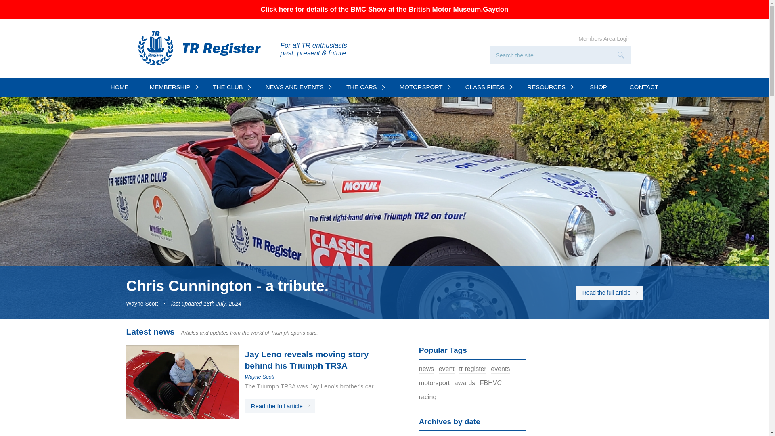  What do you see at coordinates (296, 87) in the screenshot?
I see `NEWS AND EVENTS` at bounding box center [296, 87].